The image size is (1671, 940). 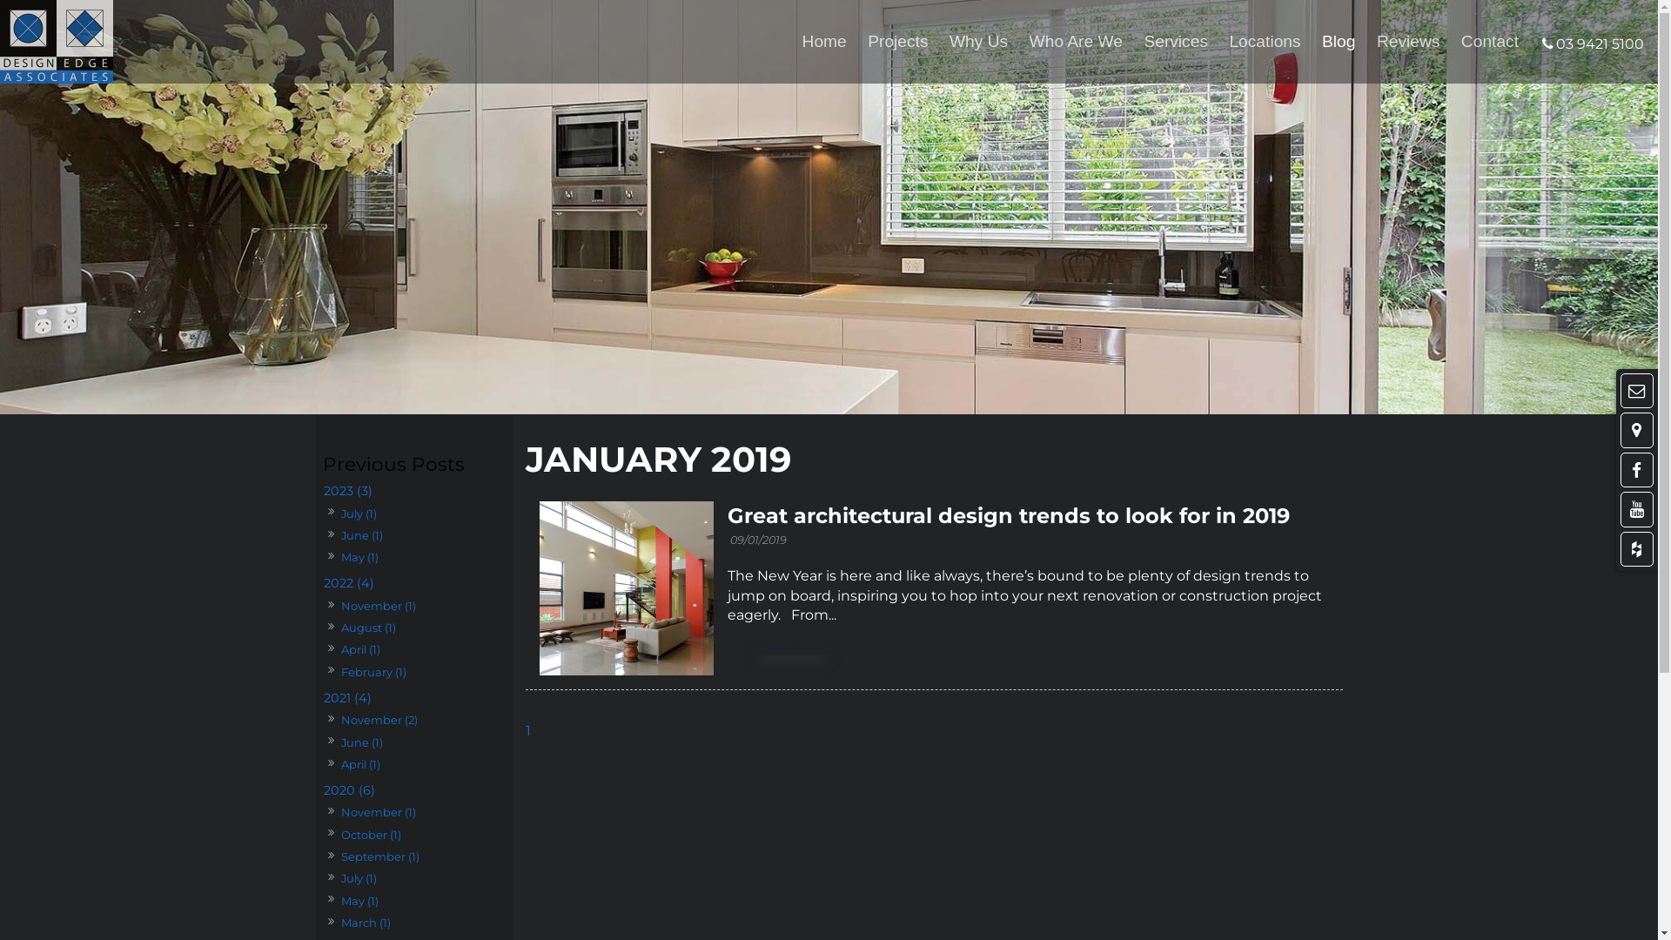 What do you see at coordinates (359, 557) in the screenshot?
I see `May (1)` at bounding box center [359, 557].